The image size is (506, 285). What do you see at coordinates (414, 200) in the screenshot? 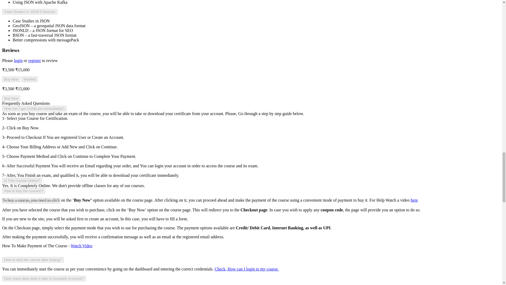
I see `here` at bounding box center [414, 200].